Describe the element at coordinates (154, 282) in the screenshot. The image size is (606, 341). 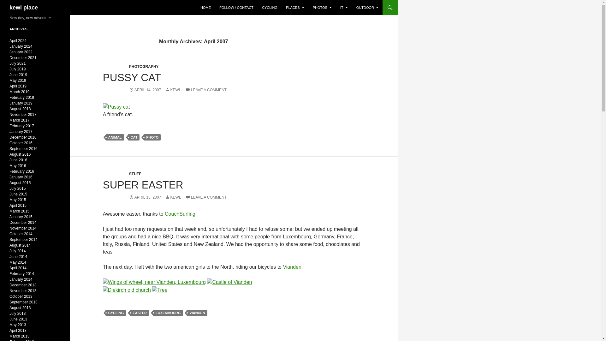
I see `Wings of wheel, near Vianden, Luxembourg` at that location.